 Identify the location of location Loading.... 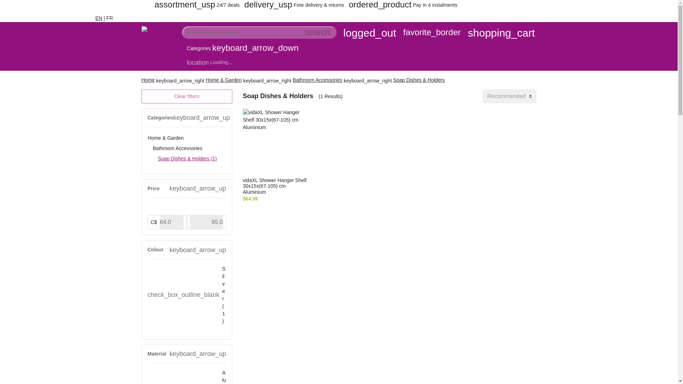
(208, 62).